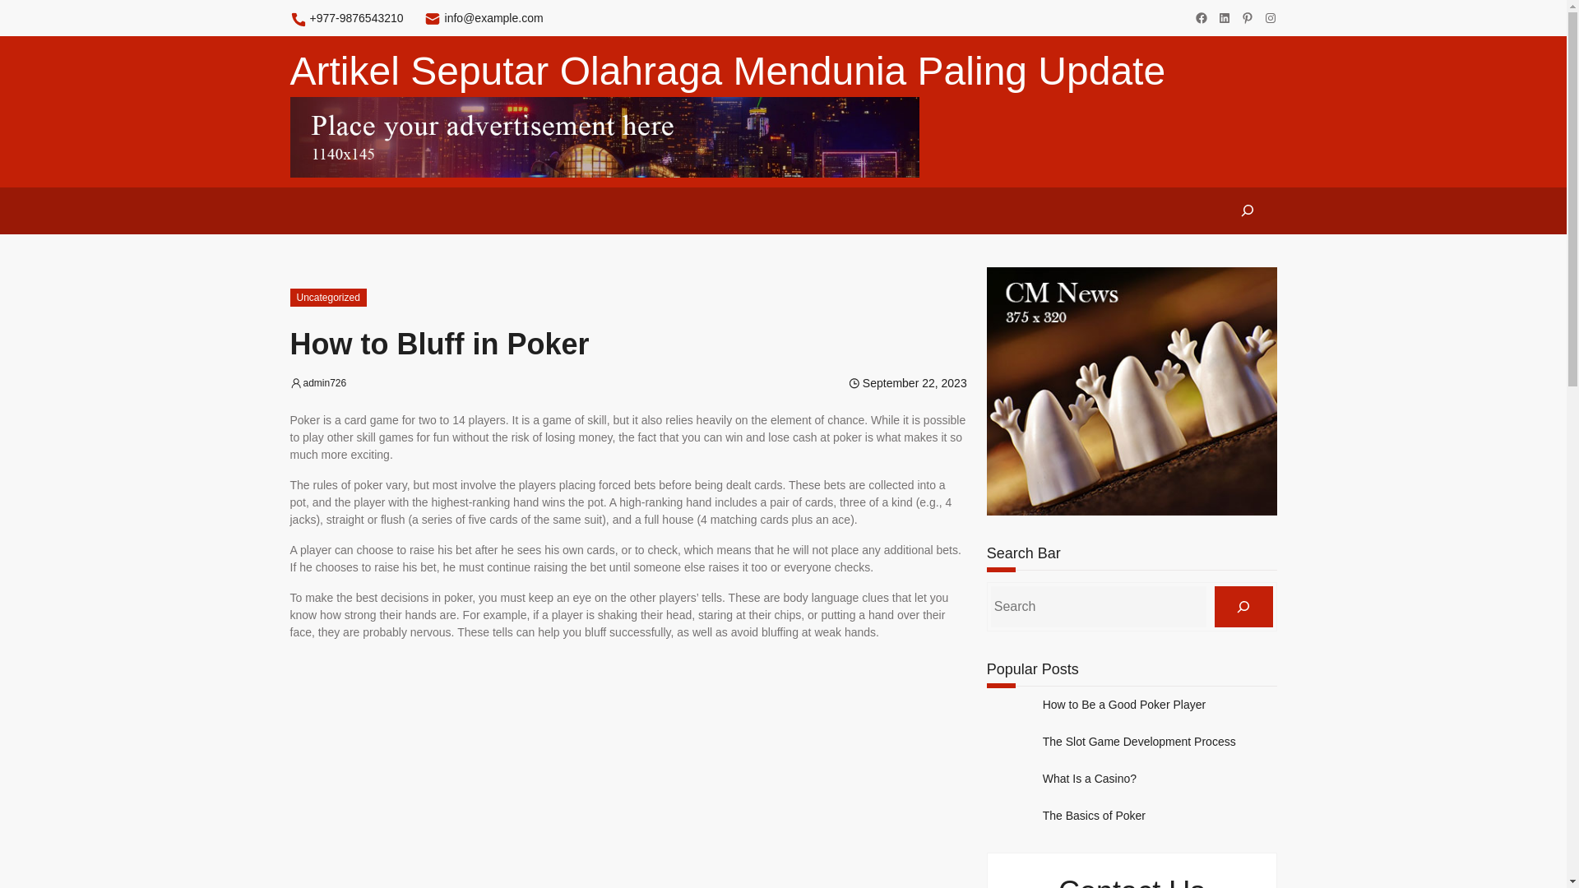  I want to click on The Basics of Poker, so click(1094, 816).